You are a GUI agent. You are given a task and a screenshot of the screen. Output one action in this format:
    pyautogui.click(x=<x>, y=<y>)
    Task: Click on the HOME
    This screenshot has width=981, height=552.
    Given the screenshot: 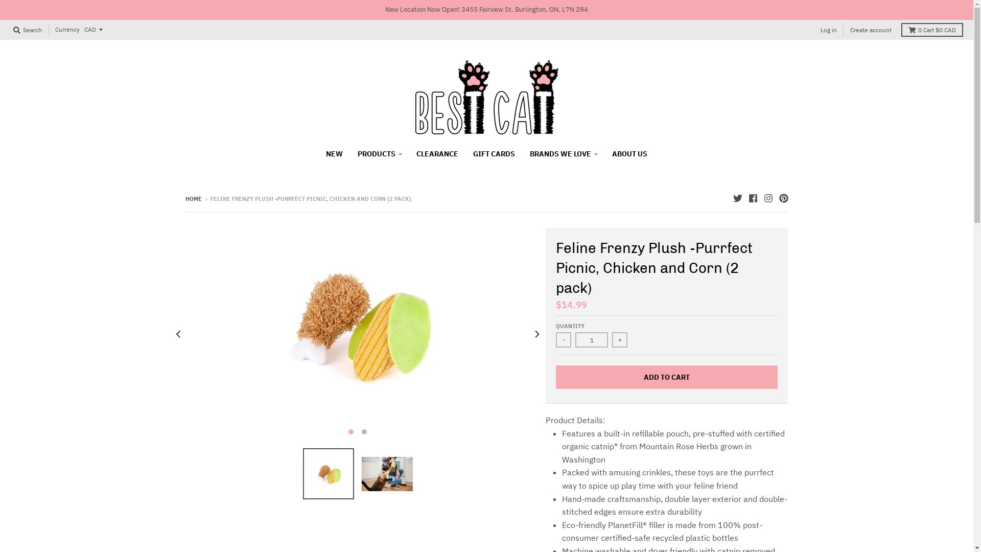 What is the action you would take?
    pyautogui.click(x=193, y=199)
    